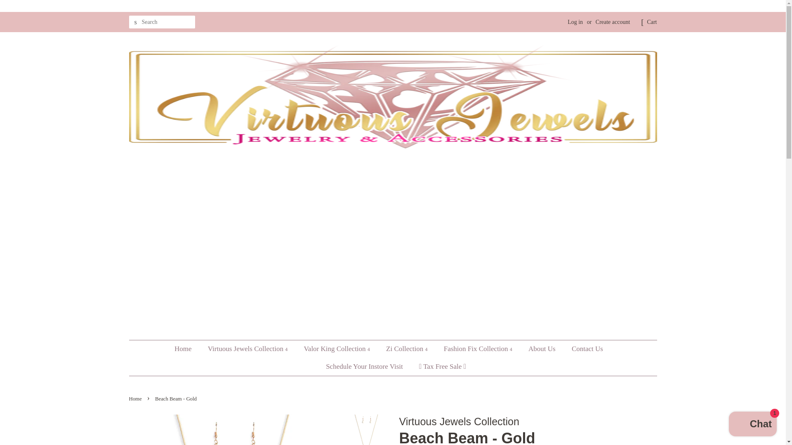 The image size is (792, 445). I want to click on Shopify online store chat, so click(752, 425).